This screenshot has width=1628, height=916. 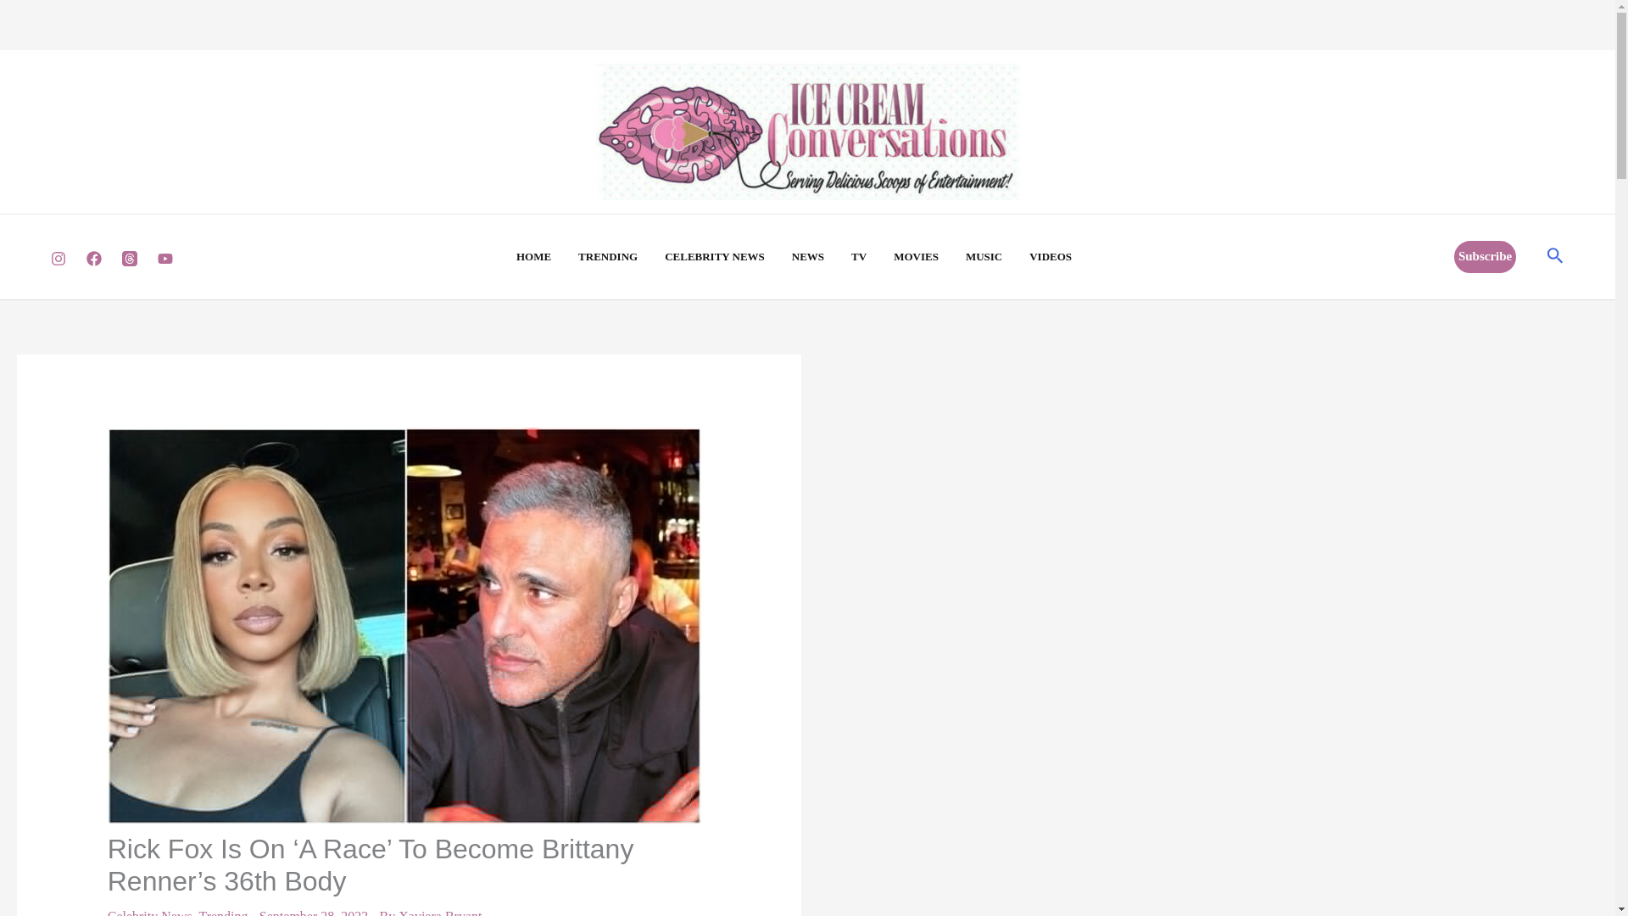 What do you see at coordinates (621, 256) in the screenshot?
I see `TRENDING` at bounding box center [621, 256].